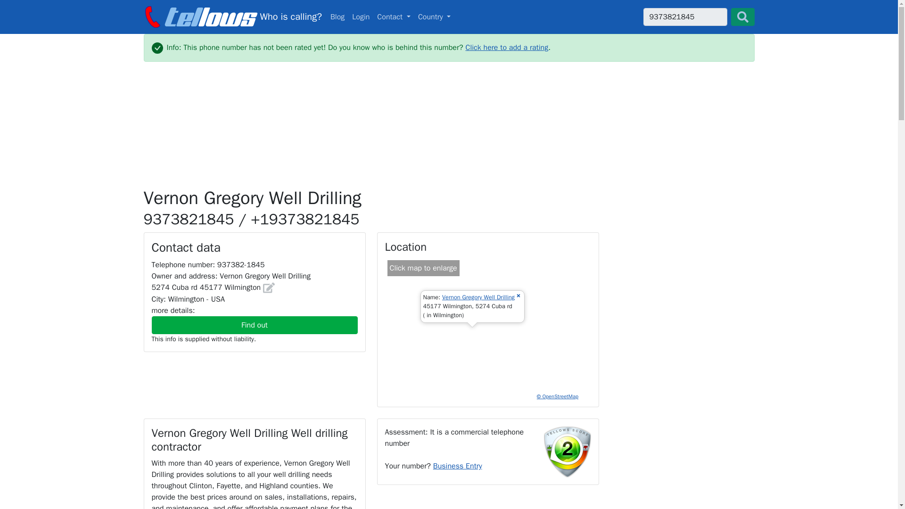  What do you see at coordinates (232, 16) in the screenshot?
I see `9373821845` at bounding box center [232, 16].